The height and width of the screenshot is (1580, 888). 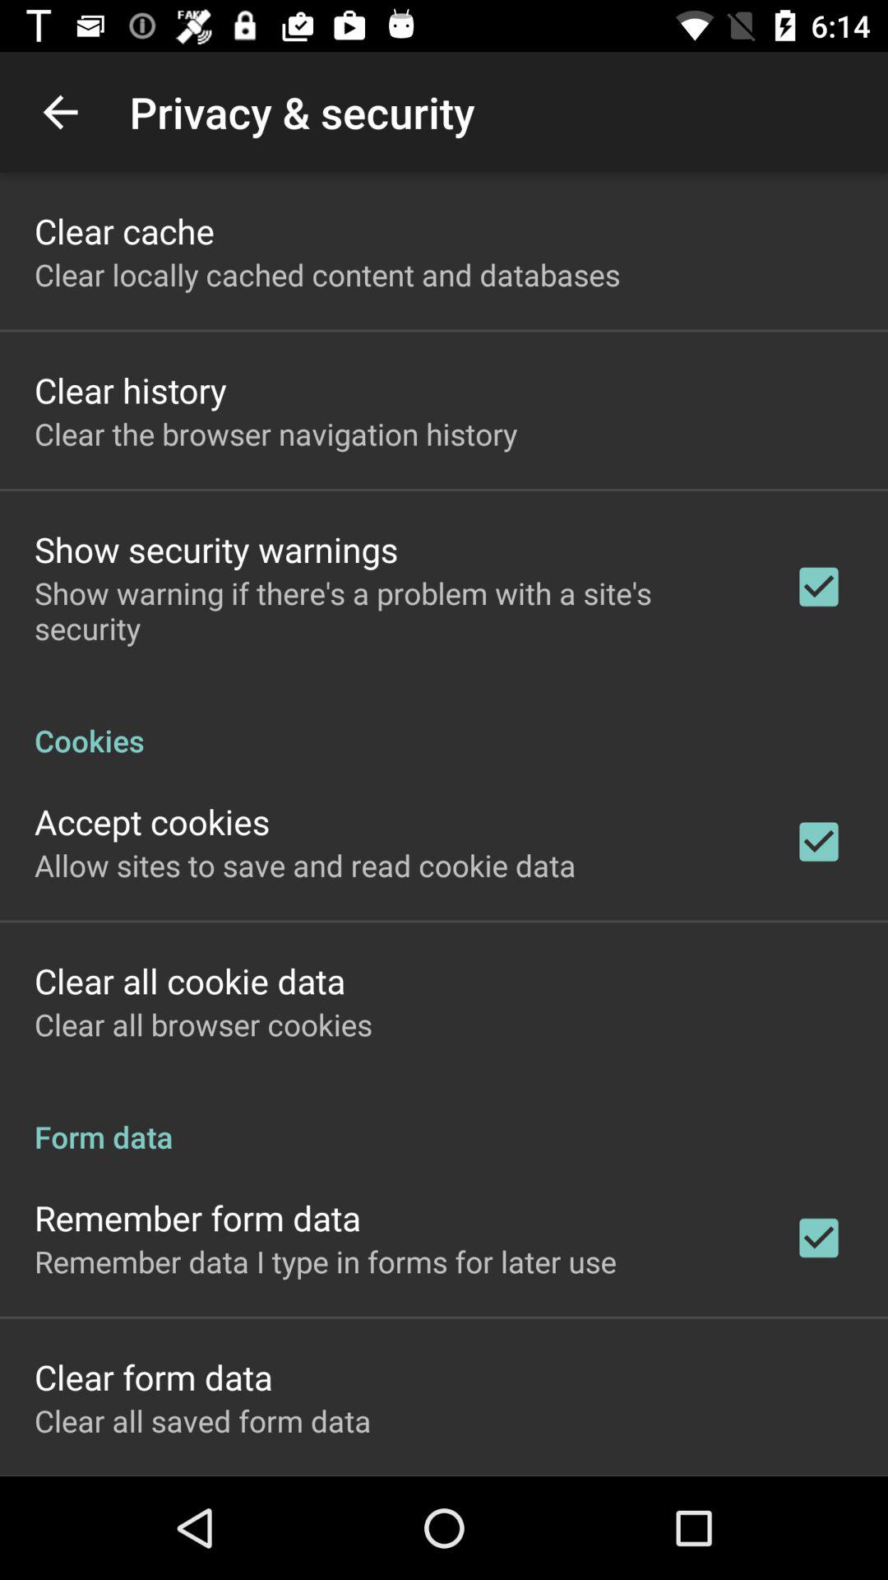 What do you see at coordinates (305, 865) in the screenshot?
I see `click icon below accept cookies` at bounding box center [305, 865].